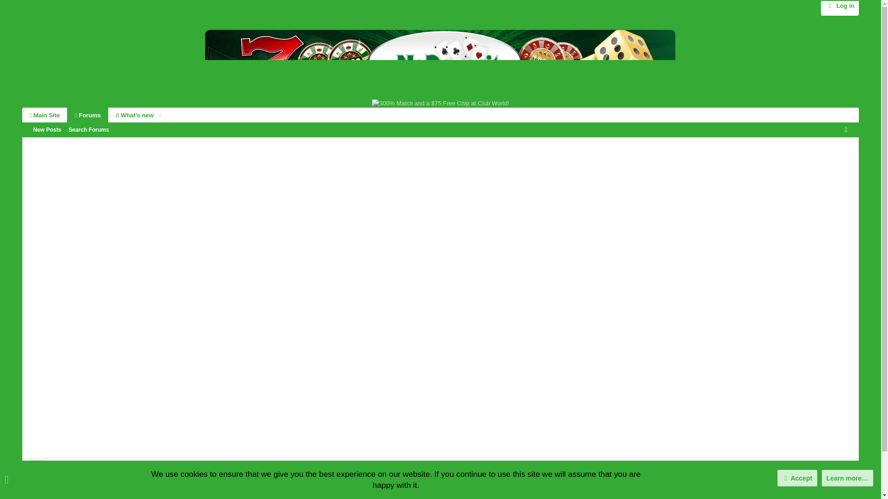 Image resolution: width=888 pixels, height=499 pixels. Describe the element at coordinates (47, 130) in the screenshot. I see `Forums` at that location.